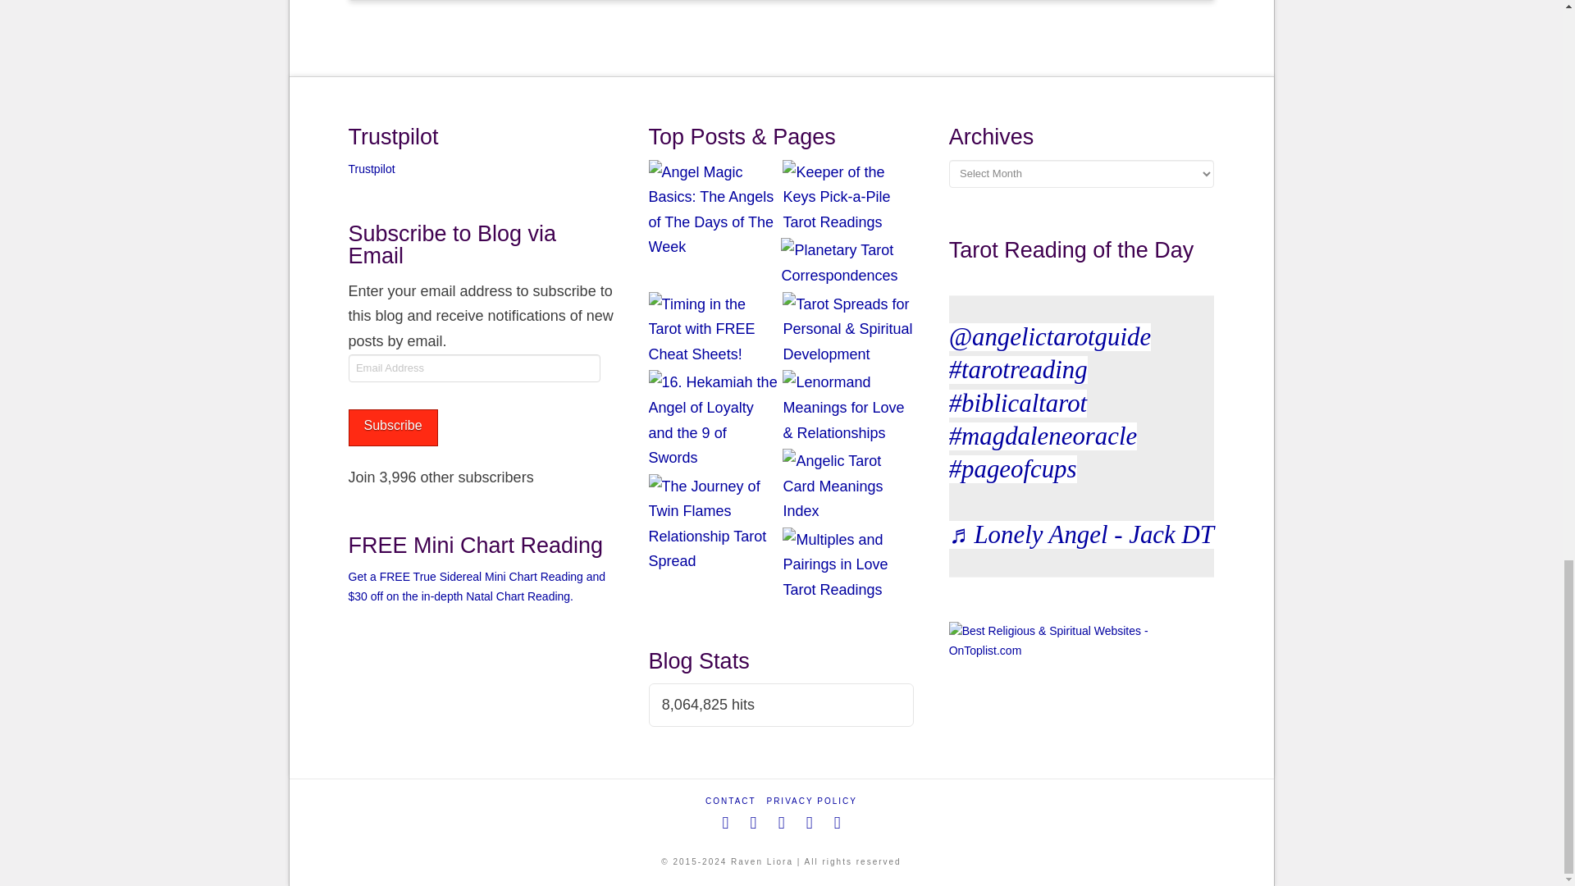 The height and width of the screenshot is (886, 1575). I want to click on Planetary Tarot Correspondences, so click(847, 263).